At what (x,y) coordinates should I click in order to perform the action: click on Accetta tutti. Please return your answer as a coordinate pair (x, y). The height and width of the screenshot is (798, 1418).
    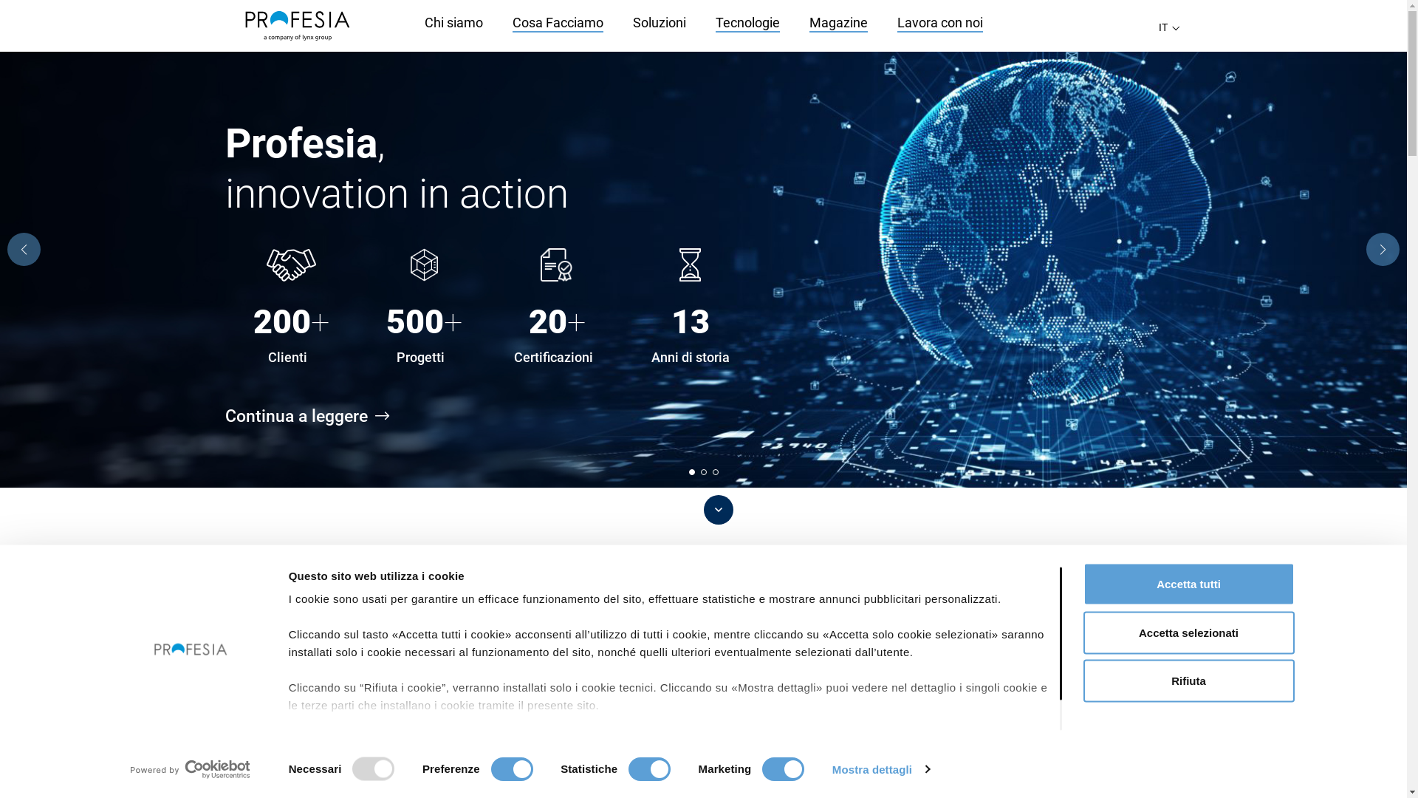
    Looking at the image, I should click on (1188, 584).